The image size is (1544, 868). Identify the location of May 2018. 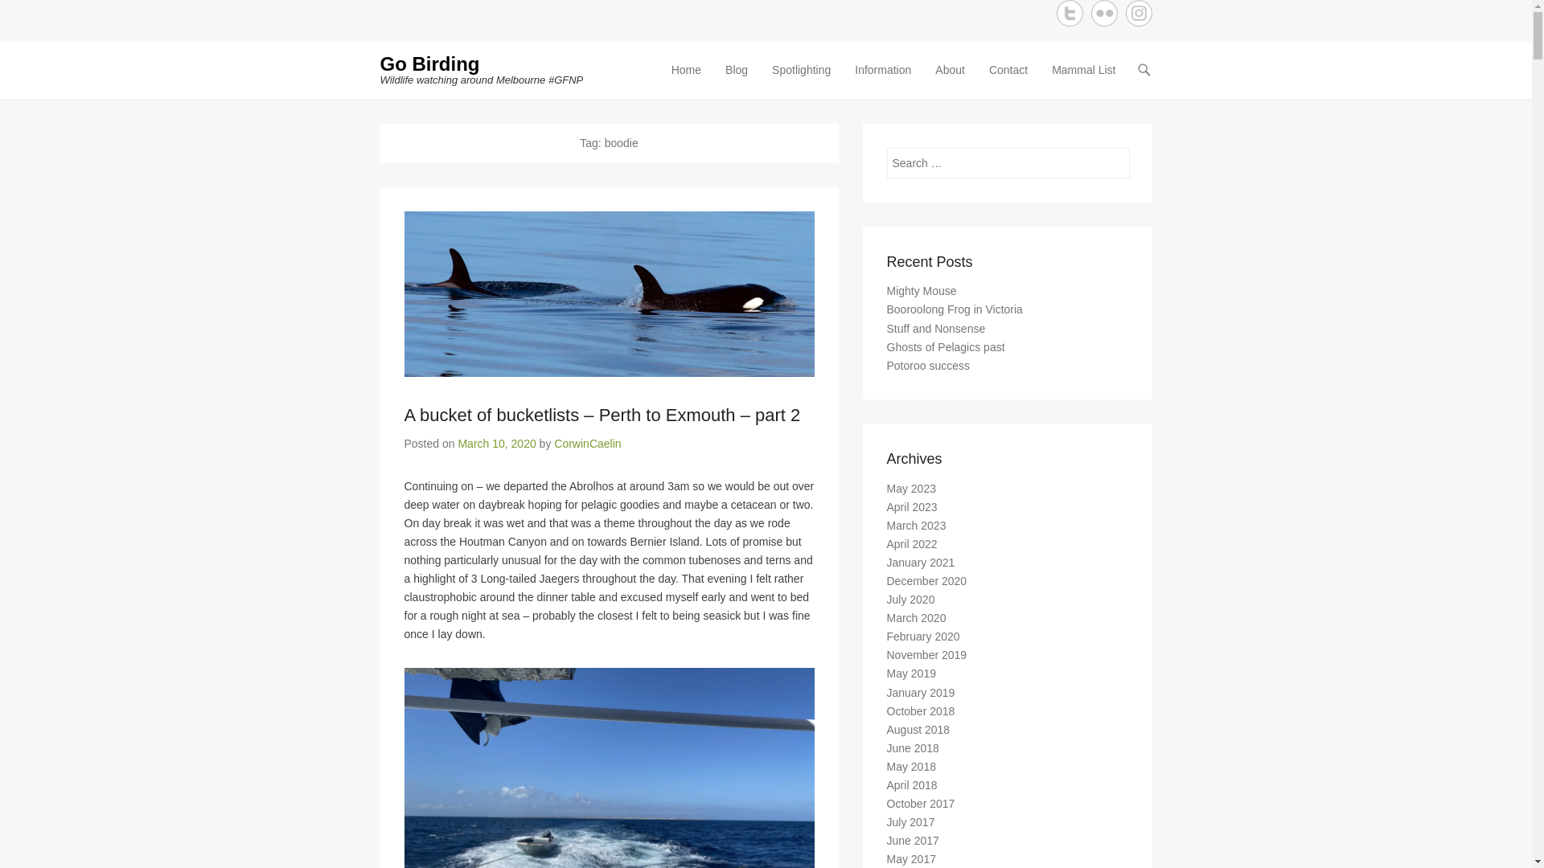
(910, 767).